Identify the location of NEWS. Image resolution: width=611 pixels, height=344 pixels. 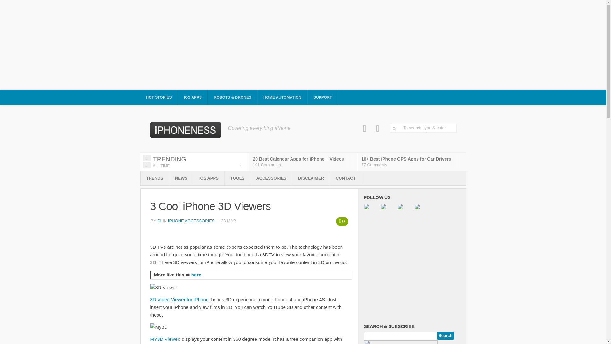
(181, 178).